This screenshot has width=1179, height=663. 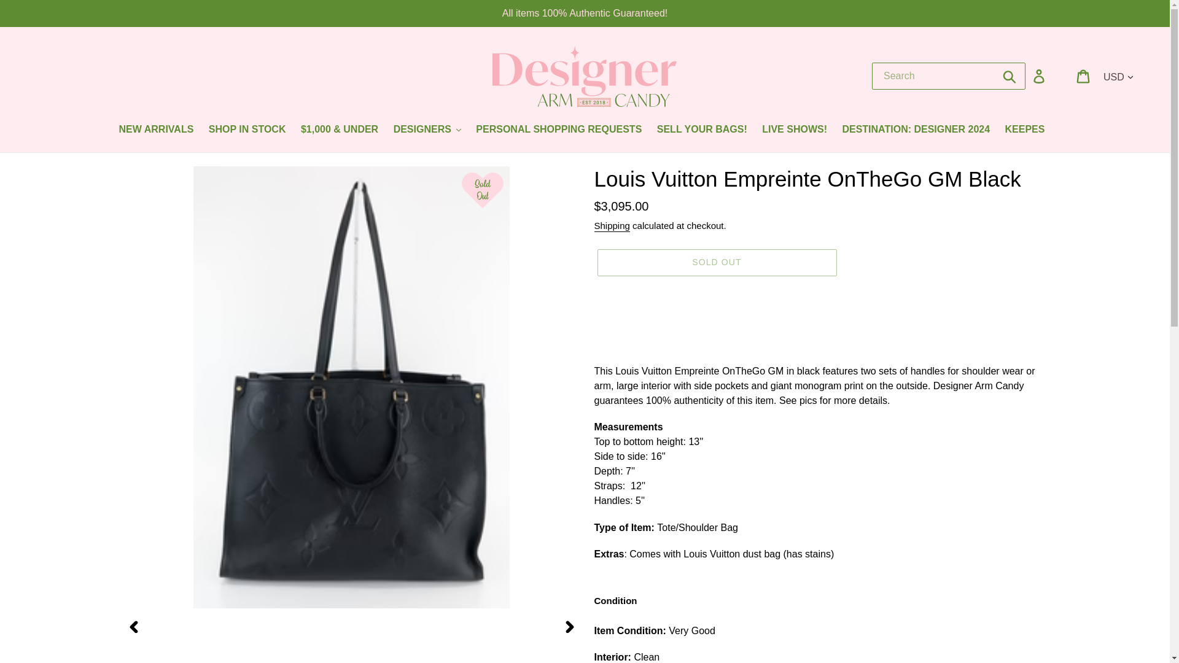 I want to click on SELL YOUR BAGS!, so click(x=701, y=130).